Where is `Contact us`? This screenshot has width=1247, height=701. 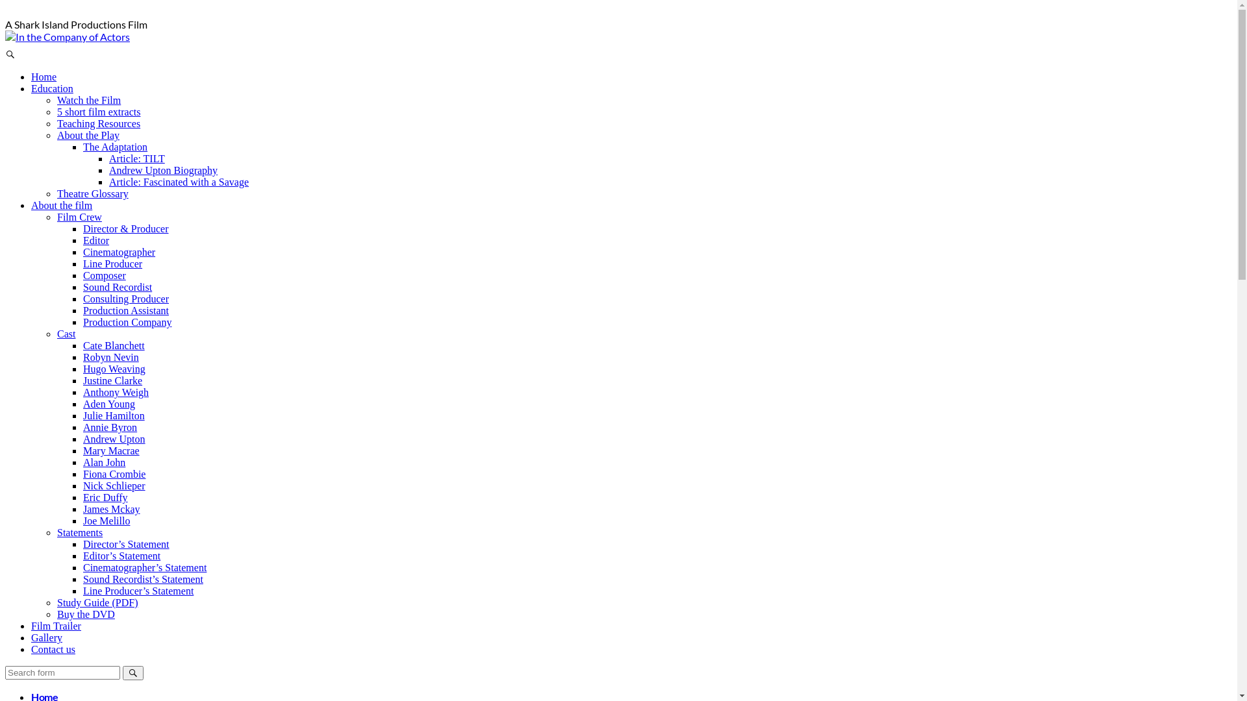 Contact us is located at coordinates (53, 649).